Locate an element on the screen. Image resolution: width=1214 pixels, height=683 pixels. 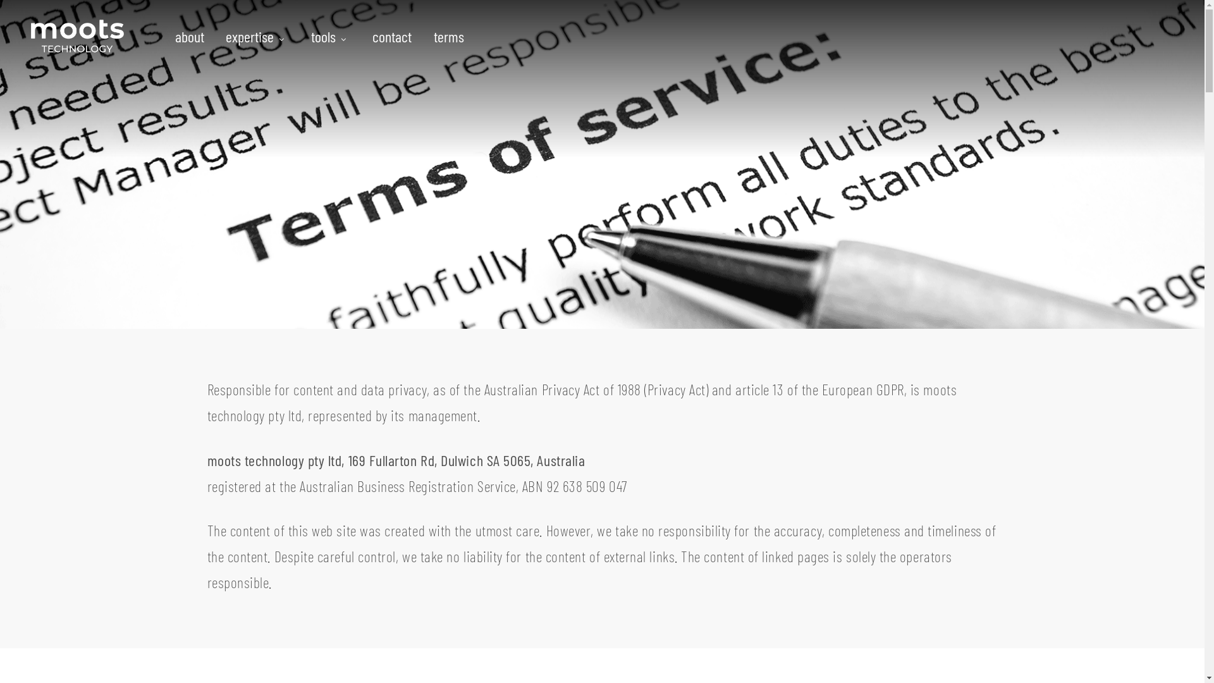
terms of service is located at coordinates (972, 541).